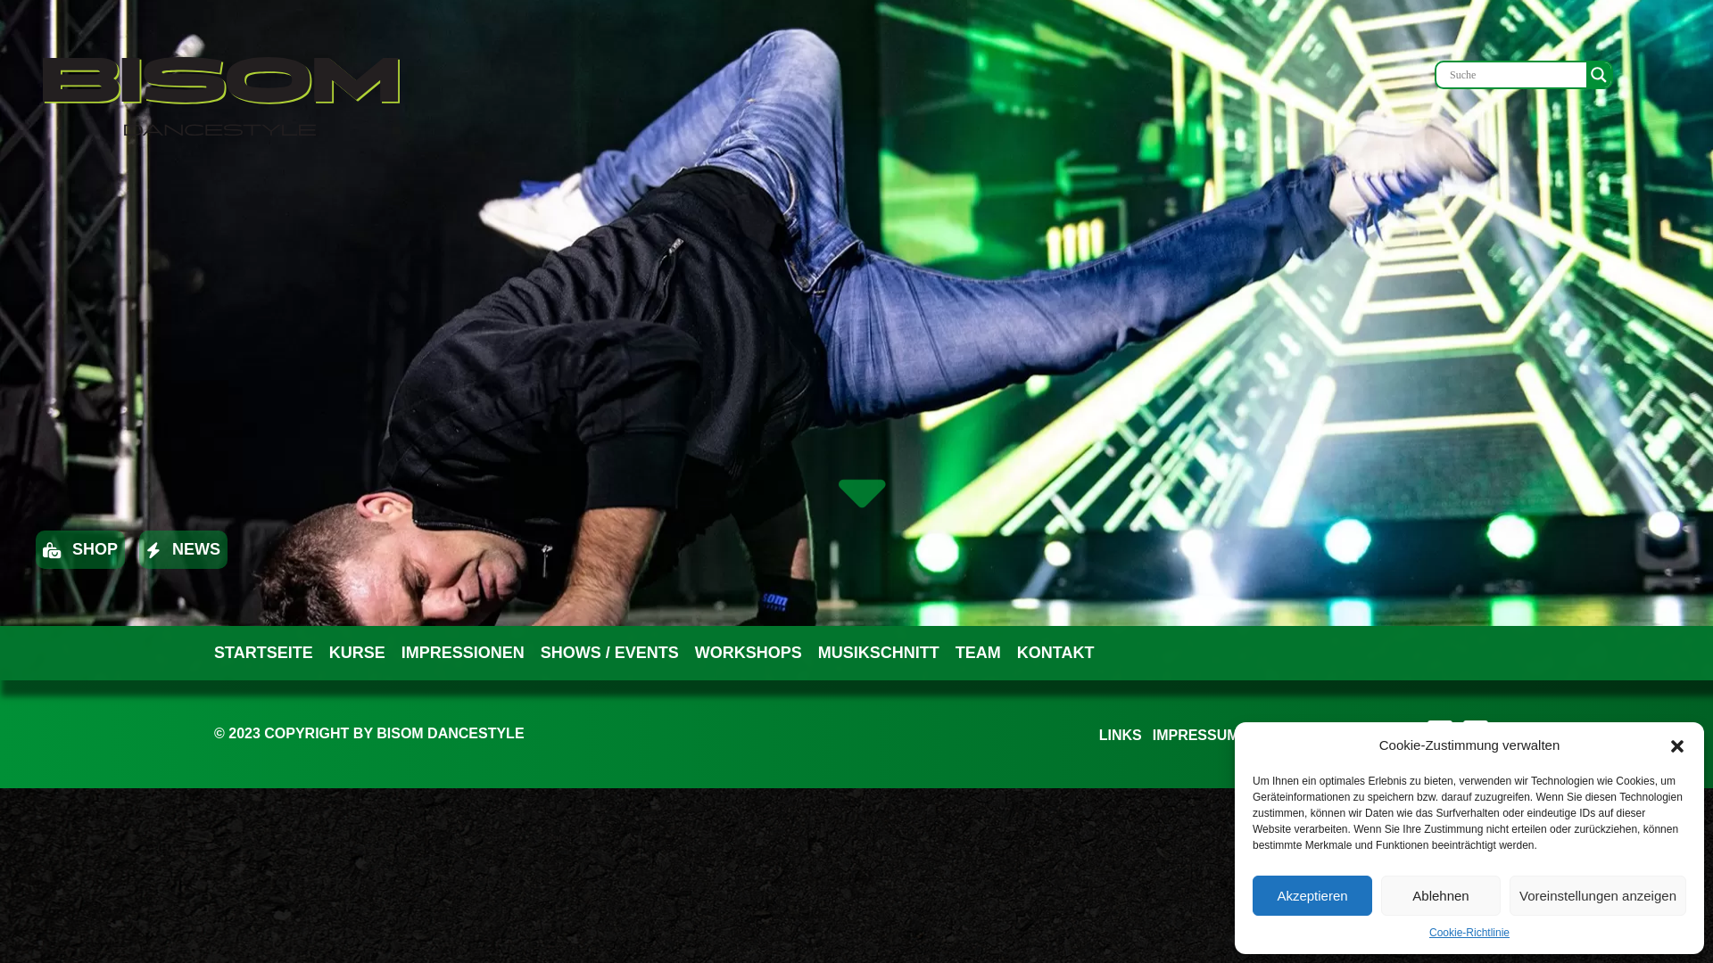 The width and height of the screenshot is (1713, 963). What do you see at coordinates (1383, 735) in the screenshot?
I see `KONTAKT` at bounding box center [1383, 735].